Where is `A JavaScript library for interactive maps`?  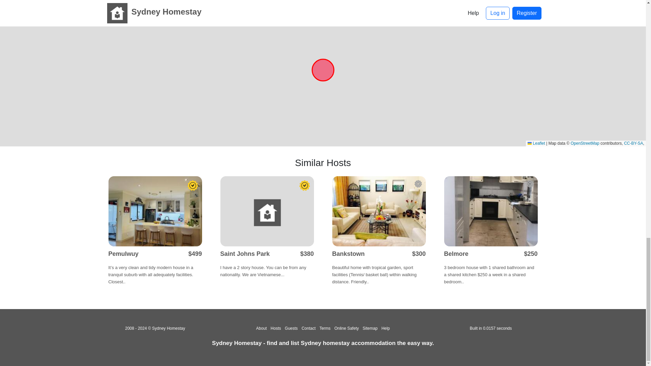 A JavaScript library for interactive maps is located at coordinates (536, 143).